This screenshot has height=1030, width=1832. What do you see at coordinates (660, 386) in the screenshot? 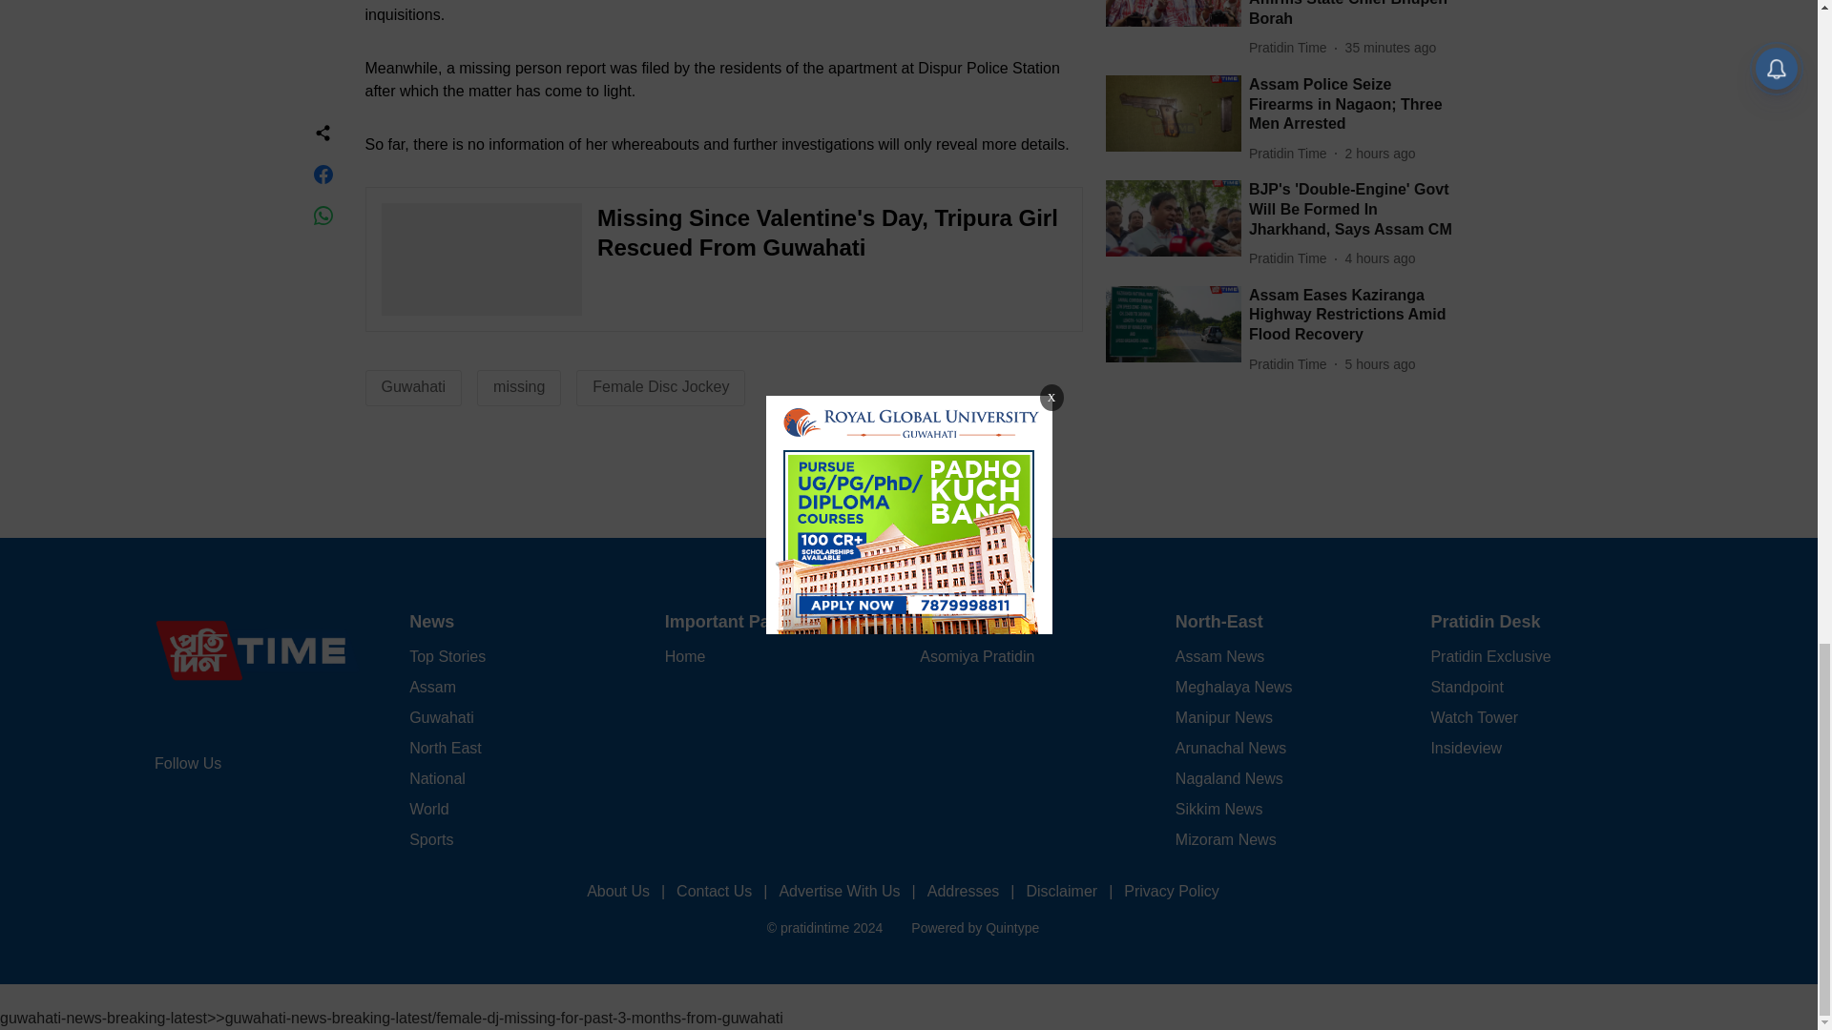
I see `Female Disc Jockey` at bounding box center [660, 386].